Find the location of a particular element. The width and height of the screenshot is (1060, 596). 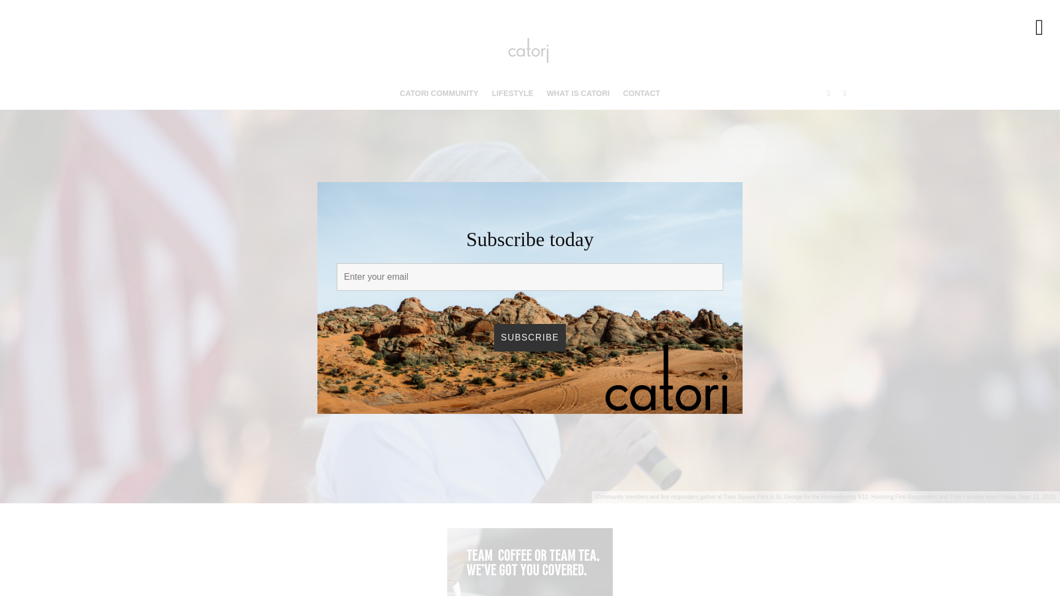

CONTACT is located at coordinates (641, 93).